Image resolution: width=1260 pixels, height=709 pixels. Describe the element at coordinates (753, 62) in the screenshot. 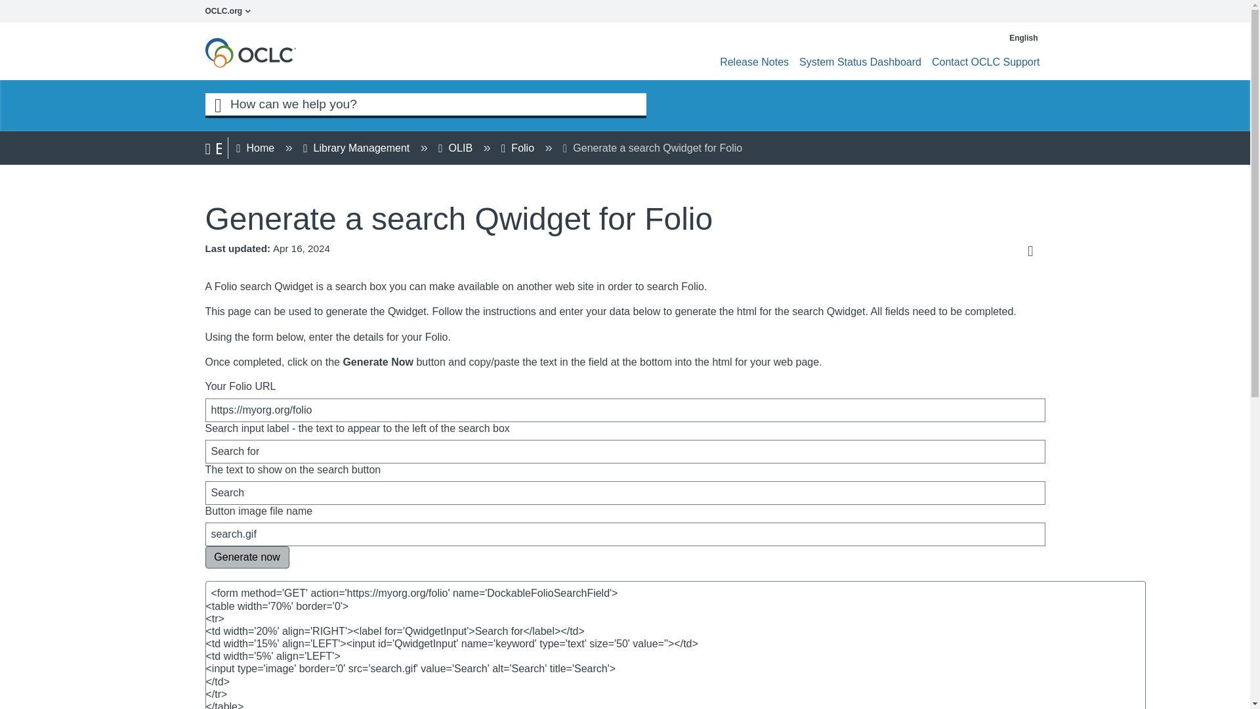

I see `Release Notes` at that location.